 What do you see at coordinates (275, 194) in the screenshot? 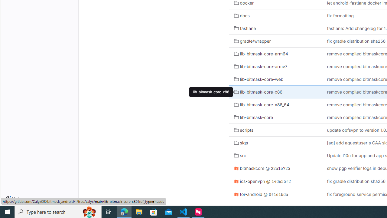
I see `tor-android @ 0f1e1bda` at bounding box center [275, 194].